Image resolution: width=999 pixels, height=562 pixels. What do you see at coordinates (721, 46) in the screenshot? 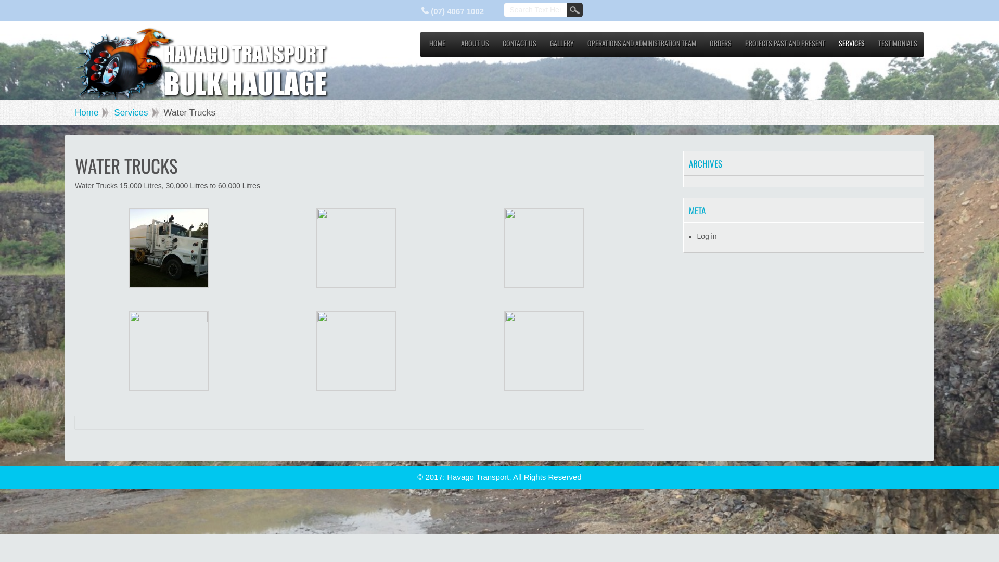
I see `ORDERS` at bounding box center [721, 46].